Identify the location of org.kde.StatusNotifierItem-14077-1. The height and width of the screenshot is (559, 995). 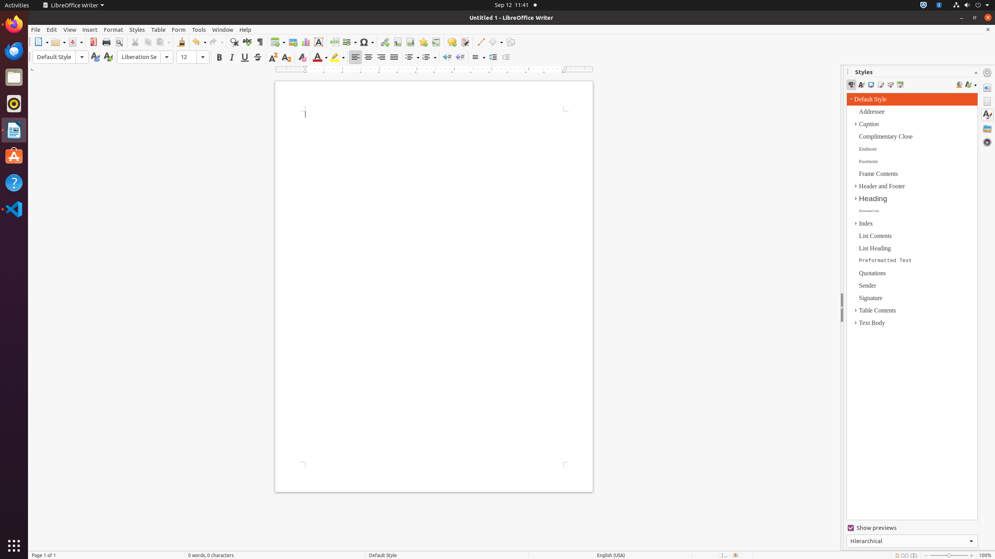
(939, 5).